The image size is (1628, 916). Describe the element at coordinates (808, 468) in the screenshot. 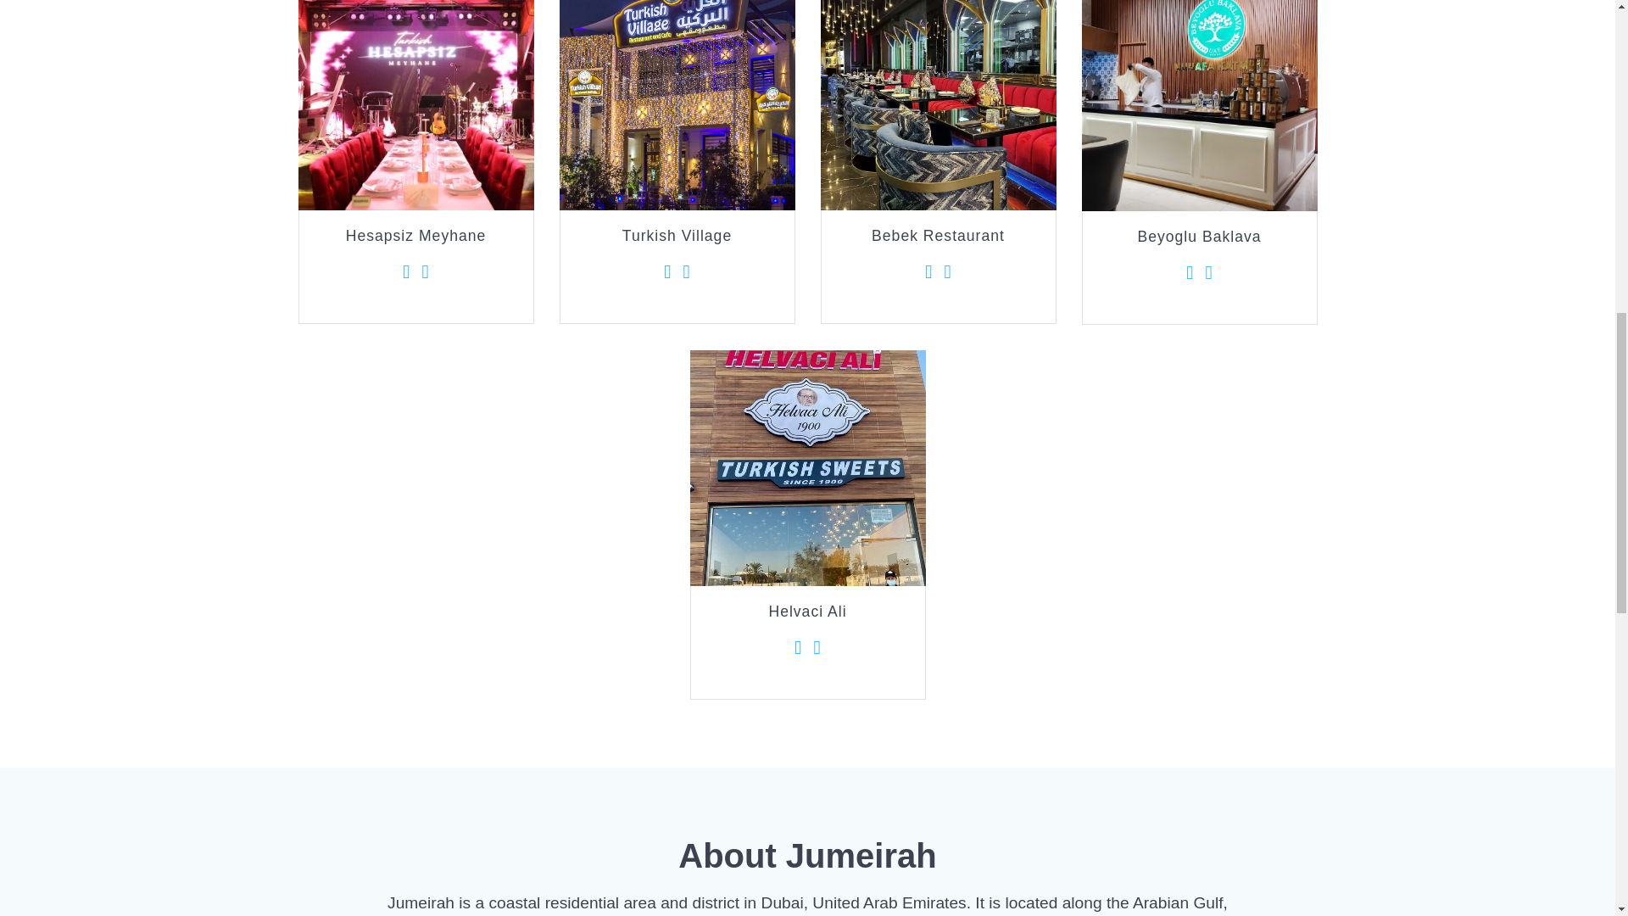

I see `Helvaci Ali Jumeirah` at that location.